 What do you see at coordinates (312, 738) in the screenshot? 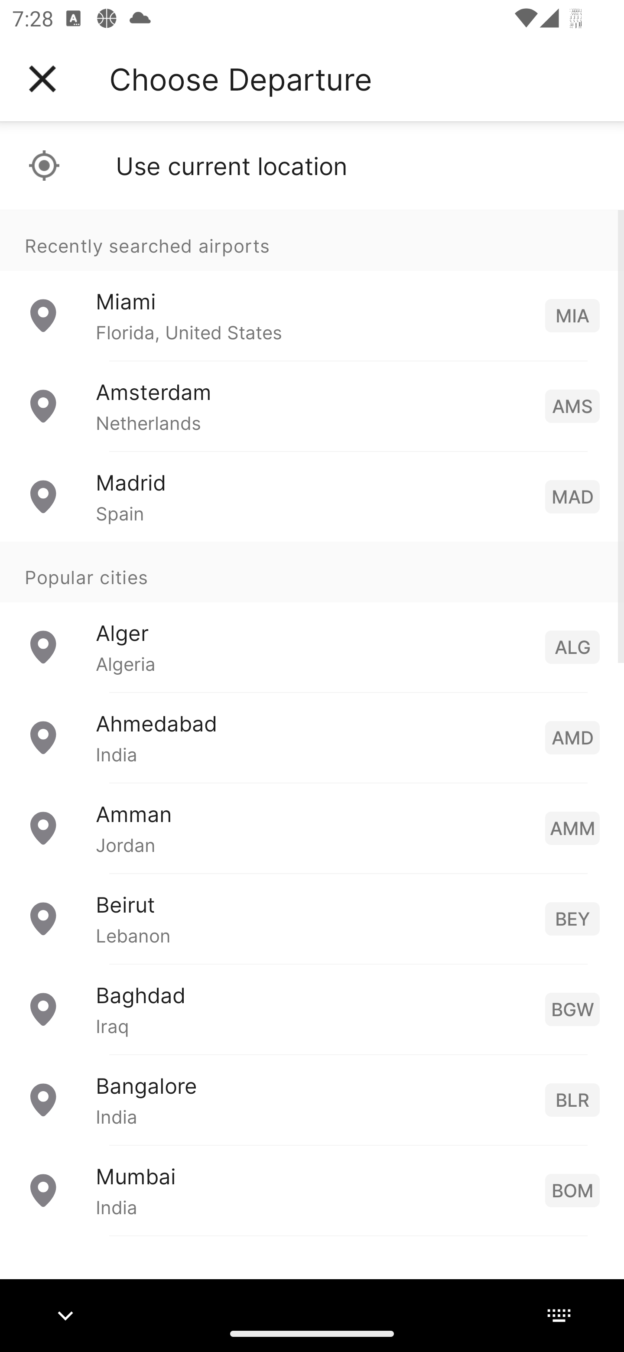
I see `Ahmedabad India AMD` at bounding box center [312, 738].